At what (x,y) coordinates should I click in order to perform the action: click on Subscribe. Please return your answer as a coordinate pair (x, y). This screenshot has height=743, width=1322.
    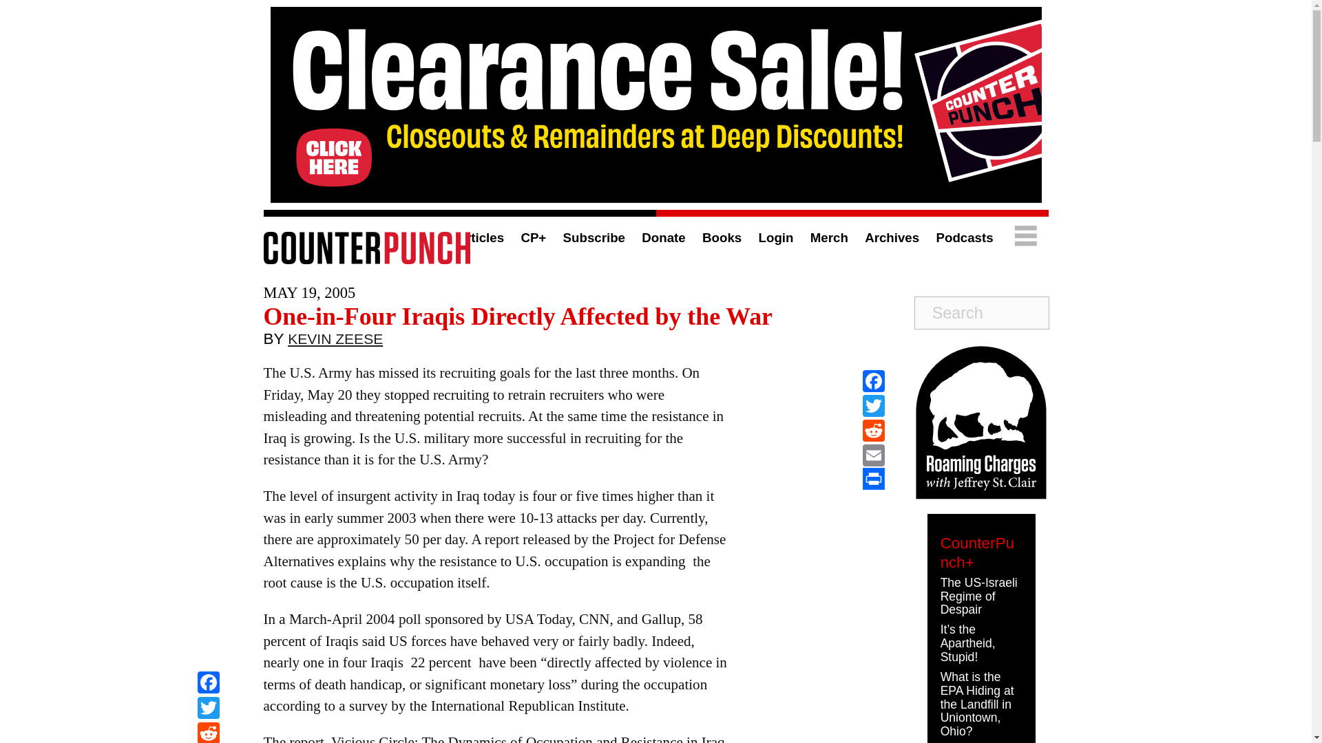
    Looking at the image, I should click on (594, 237).